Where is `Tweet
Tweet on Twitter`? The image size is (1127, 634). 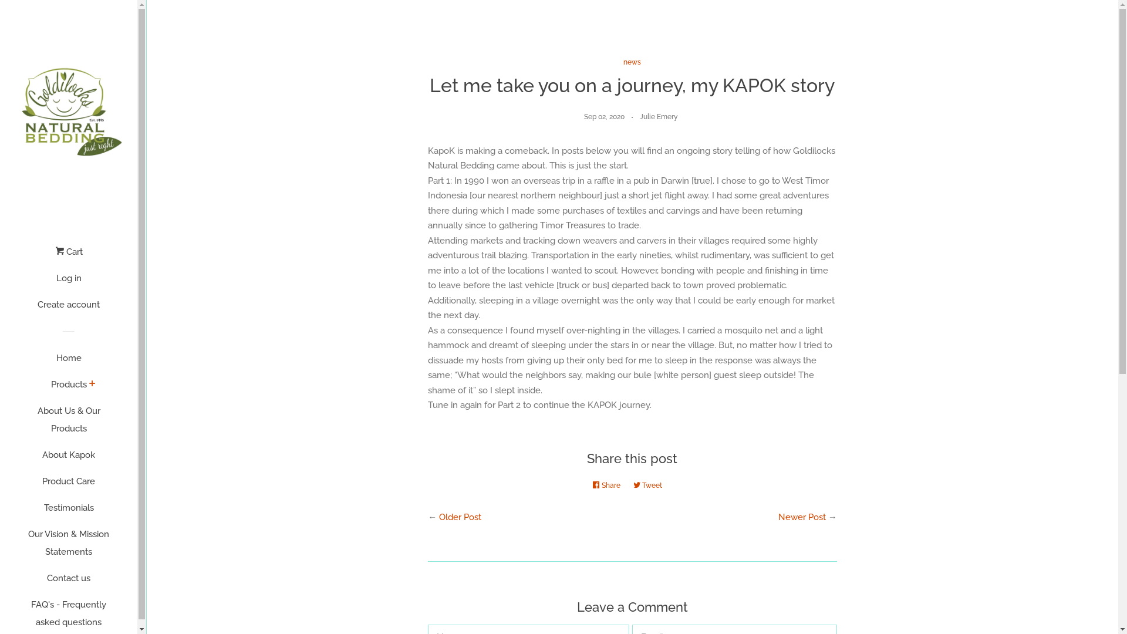 Tweet
Tweet on Twitter is located at coordinates (650, 485).